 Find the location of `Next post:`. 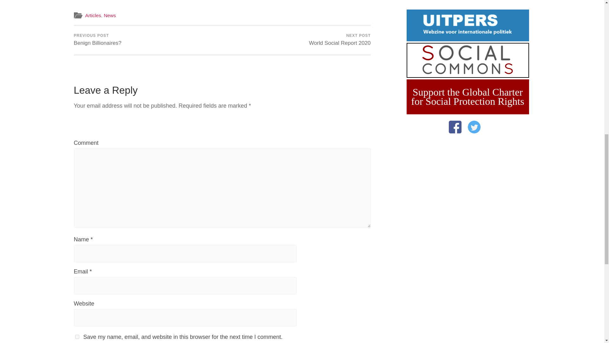

Next post: is located at coordinates (97, 40).